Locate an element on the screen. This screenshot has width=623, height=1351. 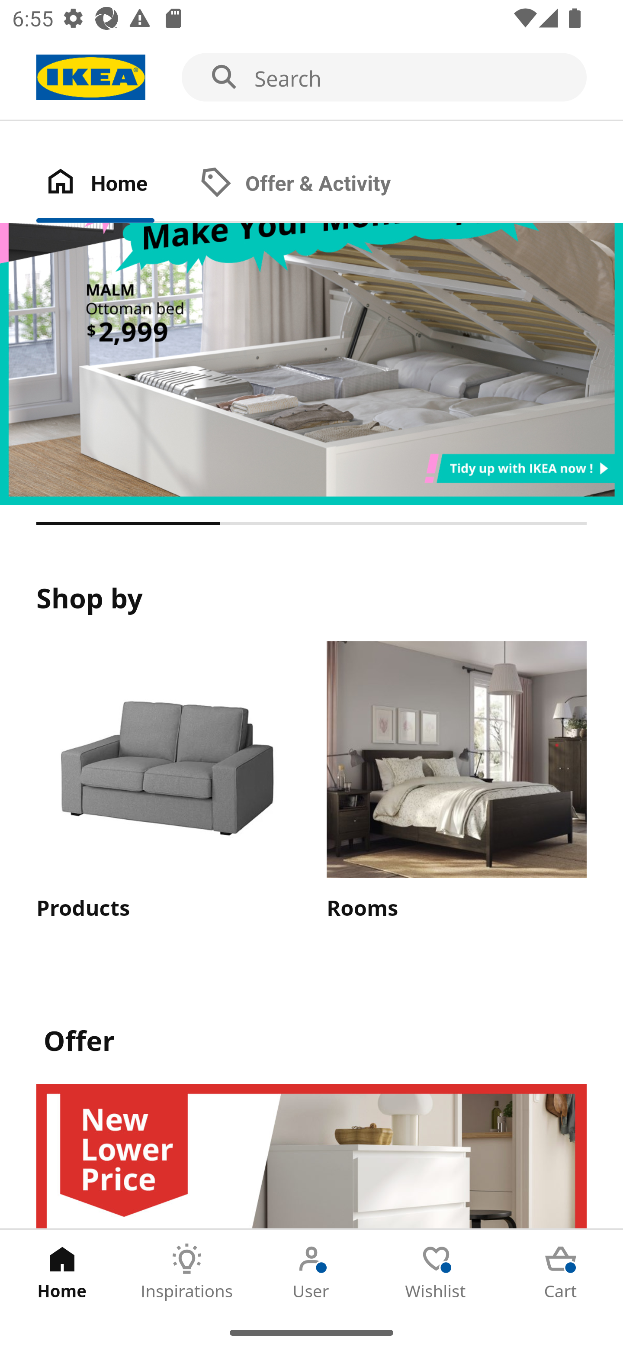
Rooms is located at coordinates (456, 782).